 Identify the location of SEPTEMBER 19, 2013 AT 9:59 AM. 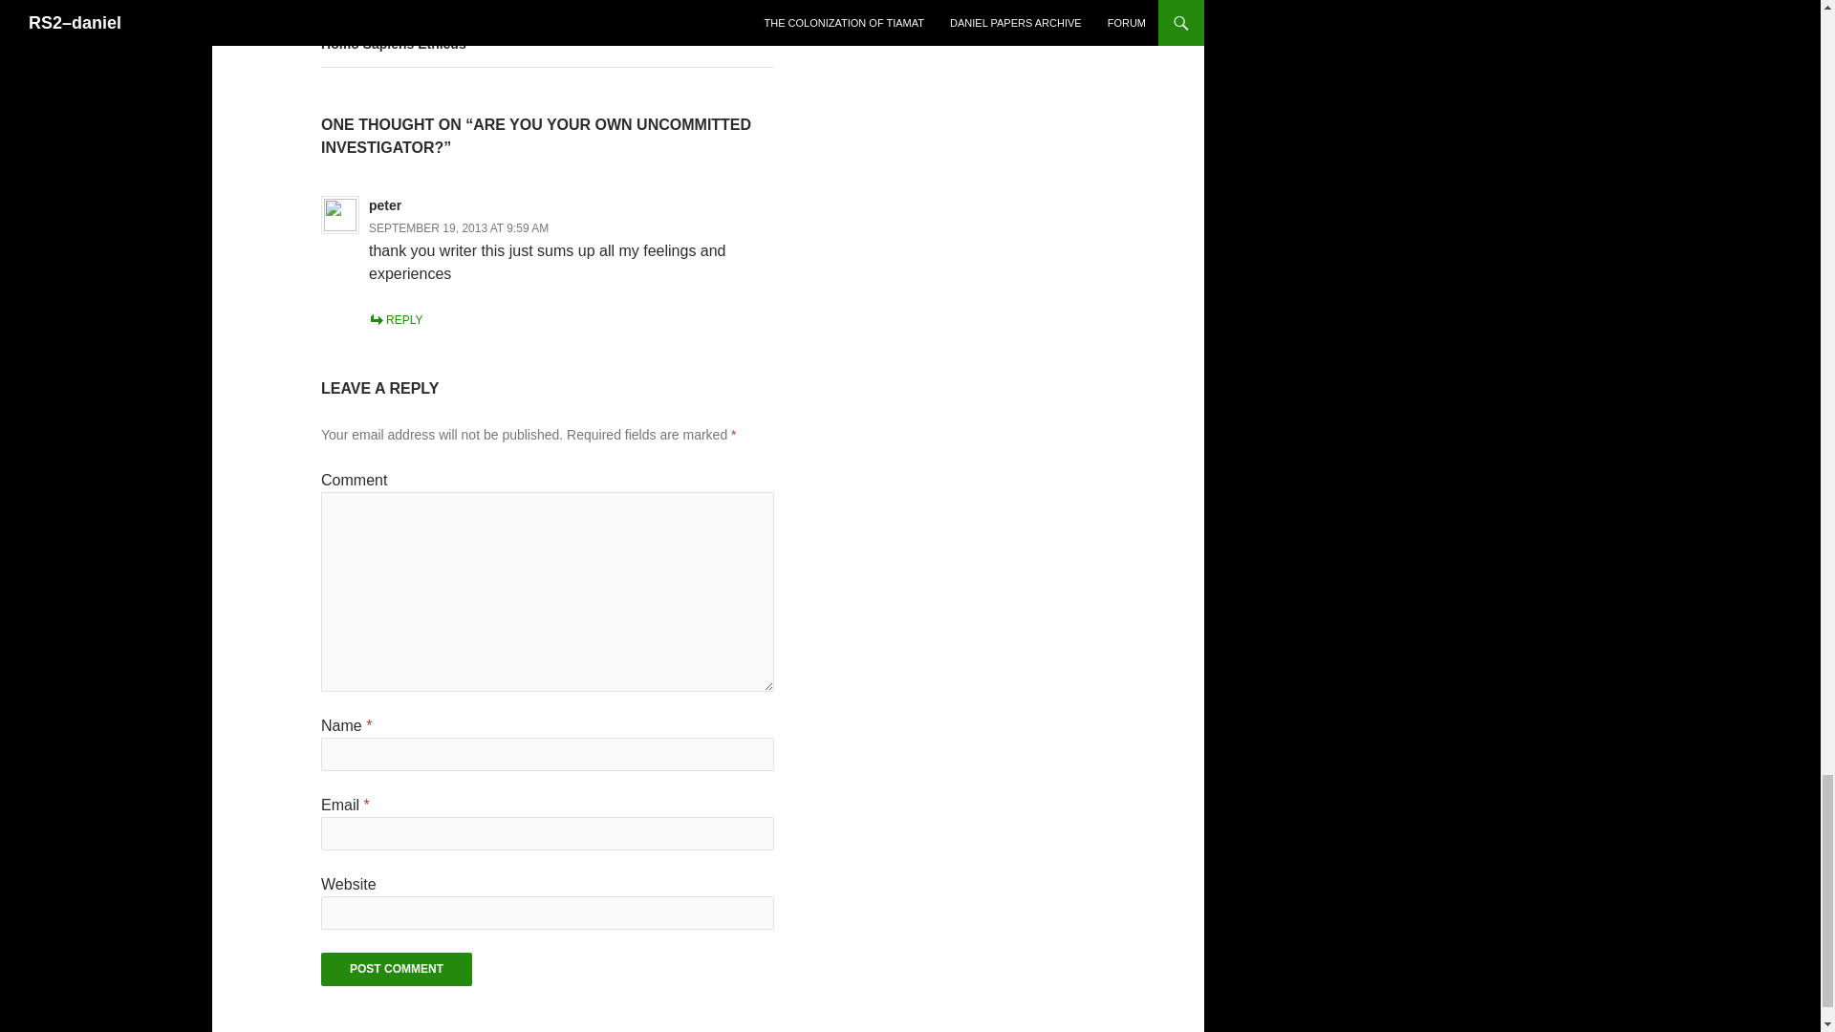
(459, 228).